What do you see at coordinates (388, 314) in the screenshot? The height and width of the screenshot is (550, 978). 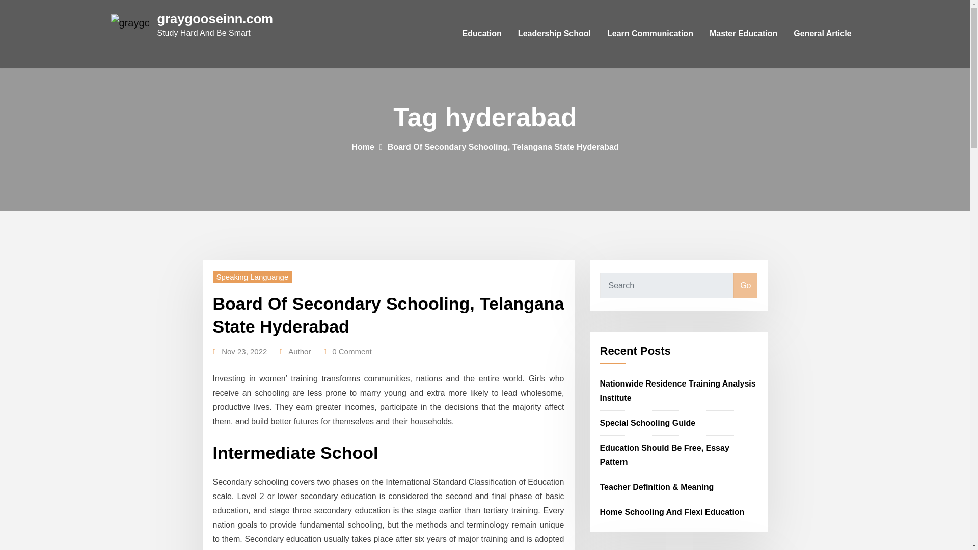 I see `Board Of Secondary Schooling, Telangana State Hyderabad` at bounding box center [388, 314].